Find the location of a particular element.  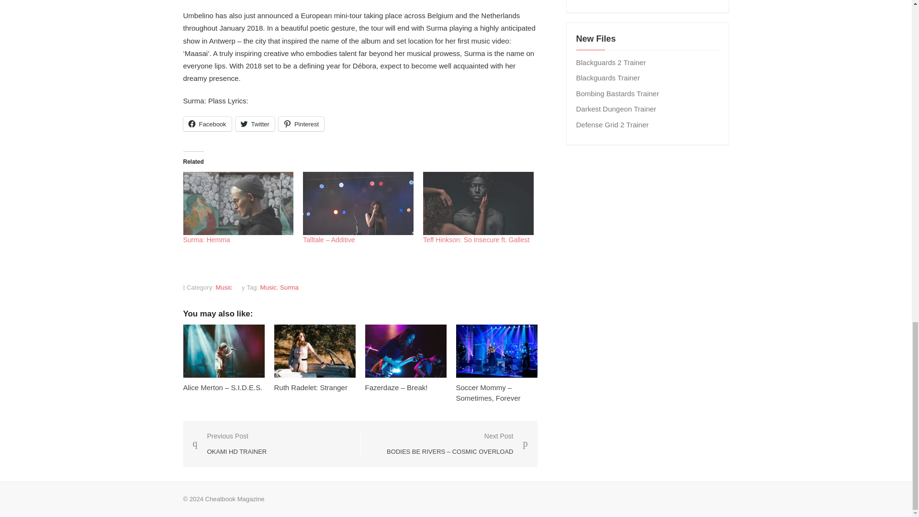

Click to share on Facebook is located at coordinates (207, 124).